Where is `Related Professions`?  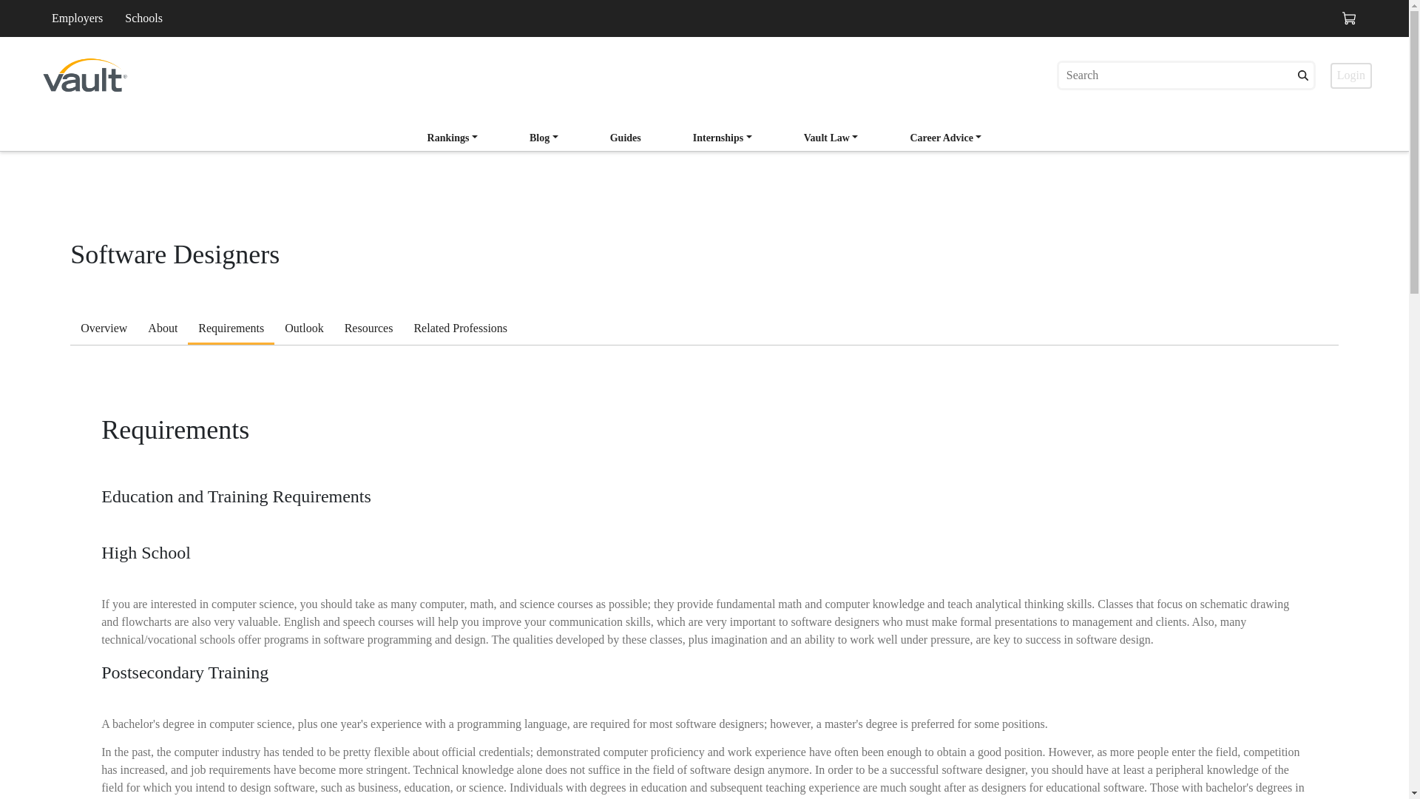
Related Professions is located at coordinates (460, 330).